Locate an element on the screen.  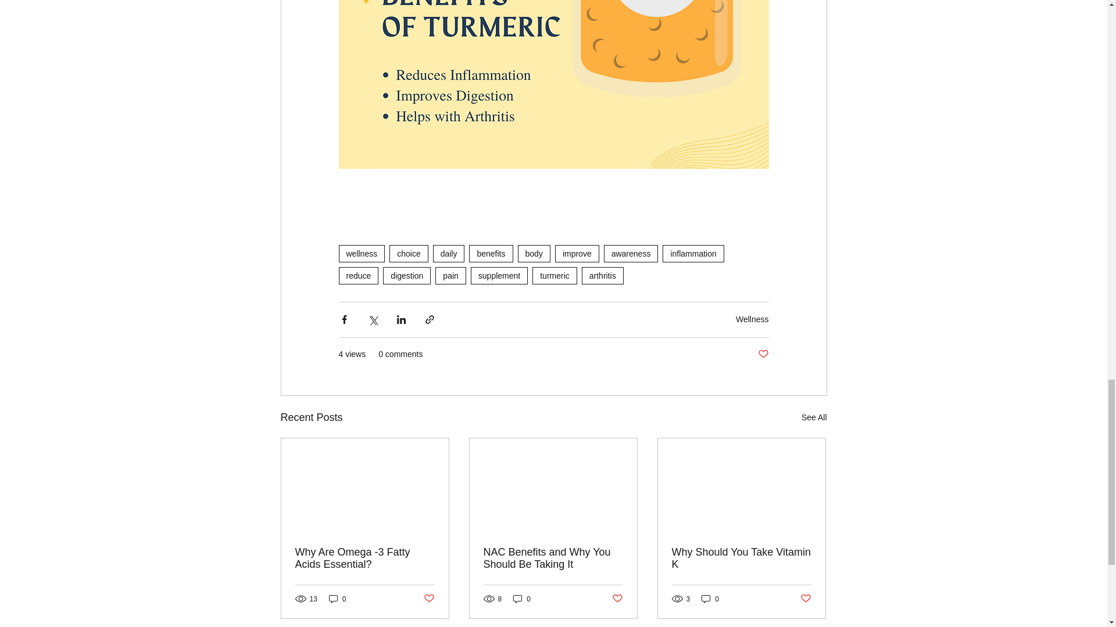
reduce is located at coordinates (358, 276).